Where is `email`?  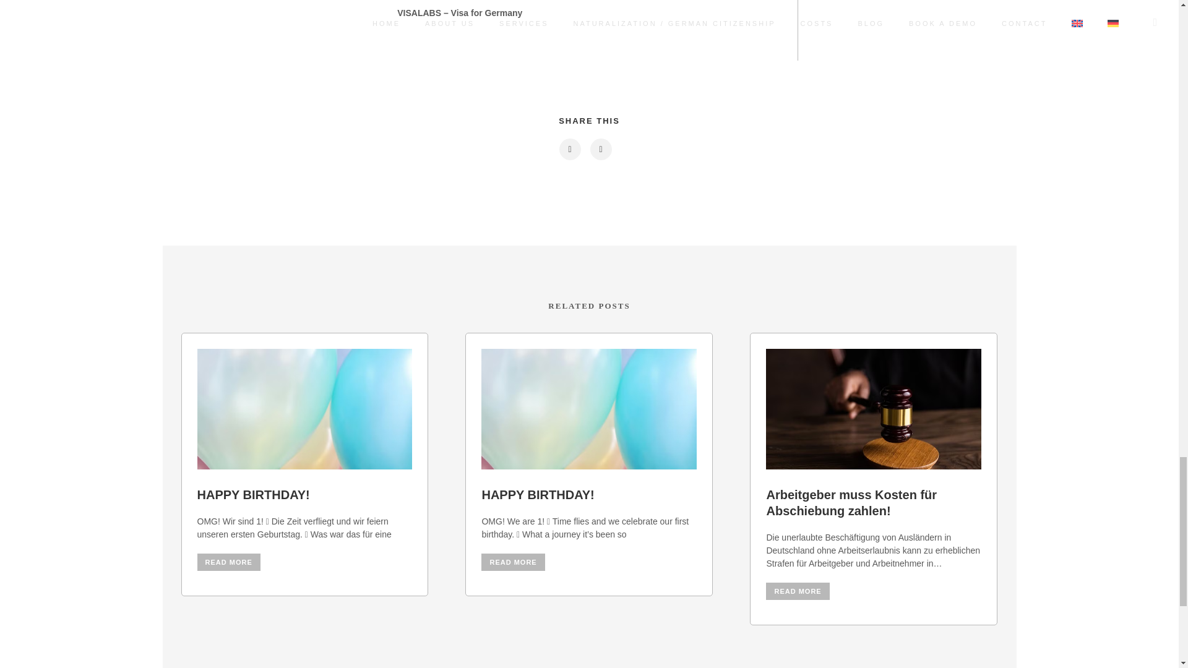
email is located at coordinates (600, 149).